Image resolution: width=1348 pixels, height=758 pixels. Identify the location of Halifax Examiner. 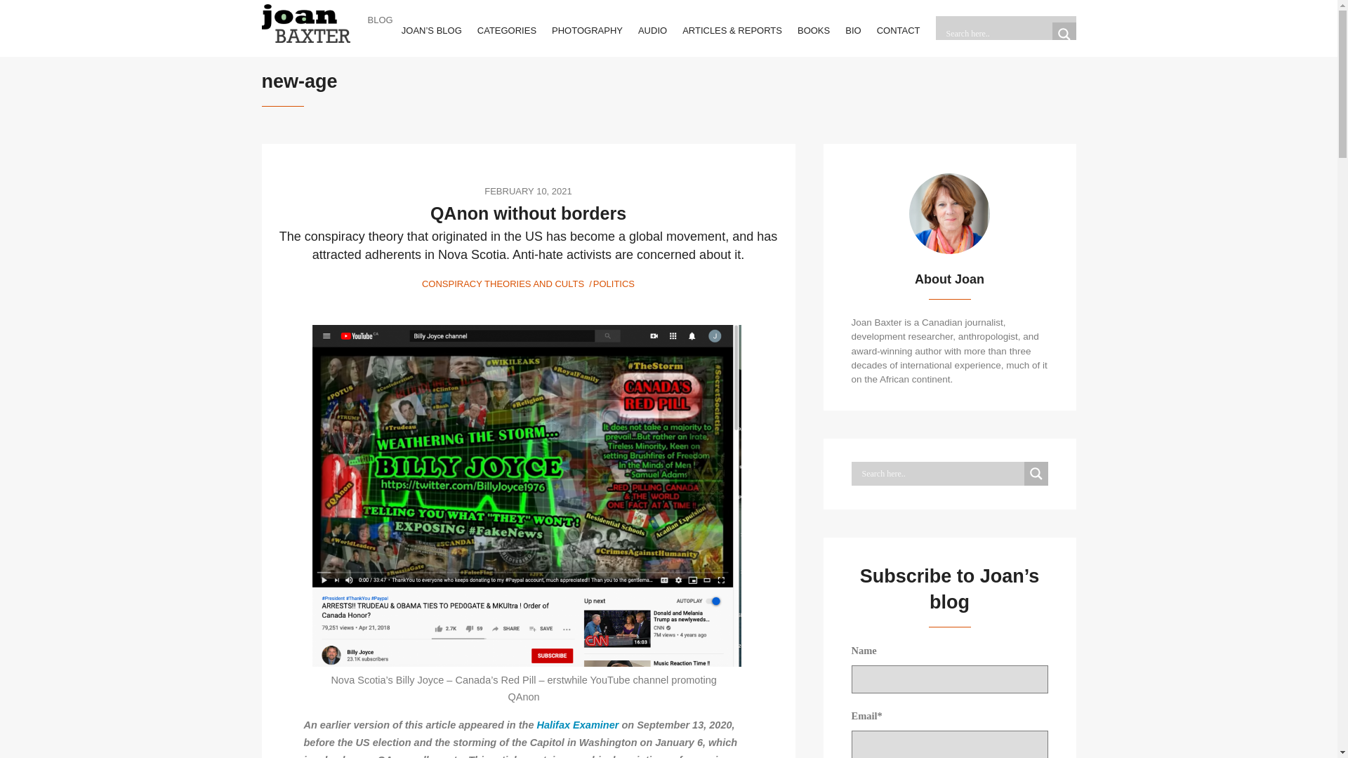
(577, 724).